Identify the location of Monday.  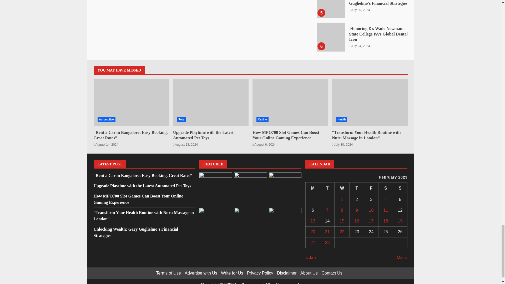
(313, 188).